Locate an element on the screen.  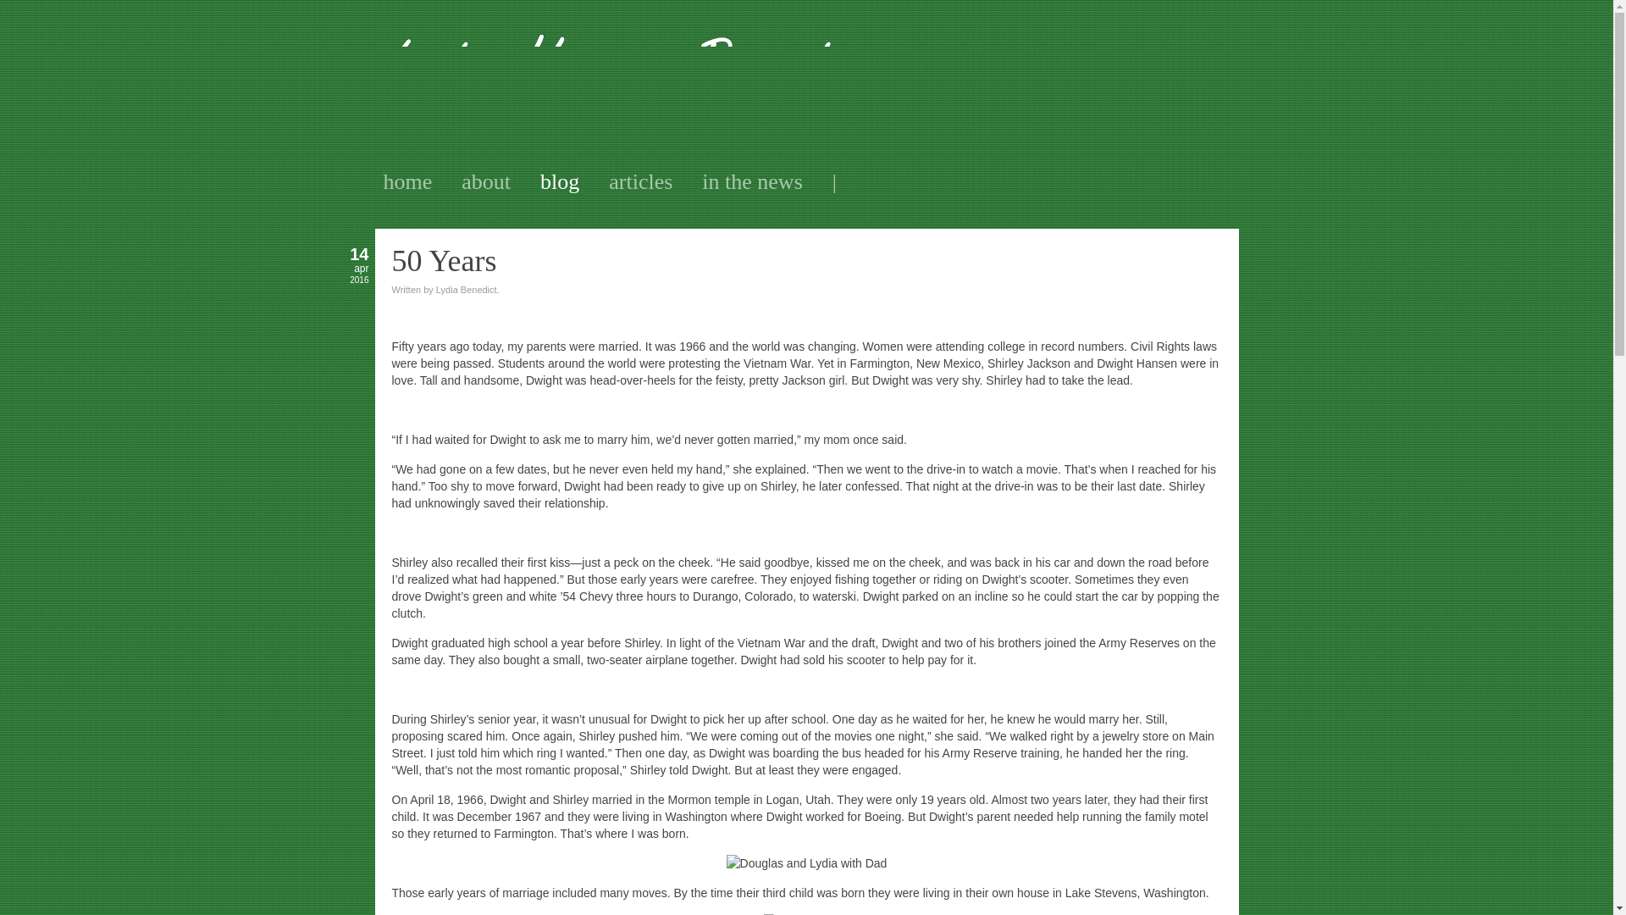
home is located at coordinates (406, 181).